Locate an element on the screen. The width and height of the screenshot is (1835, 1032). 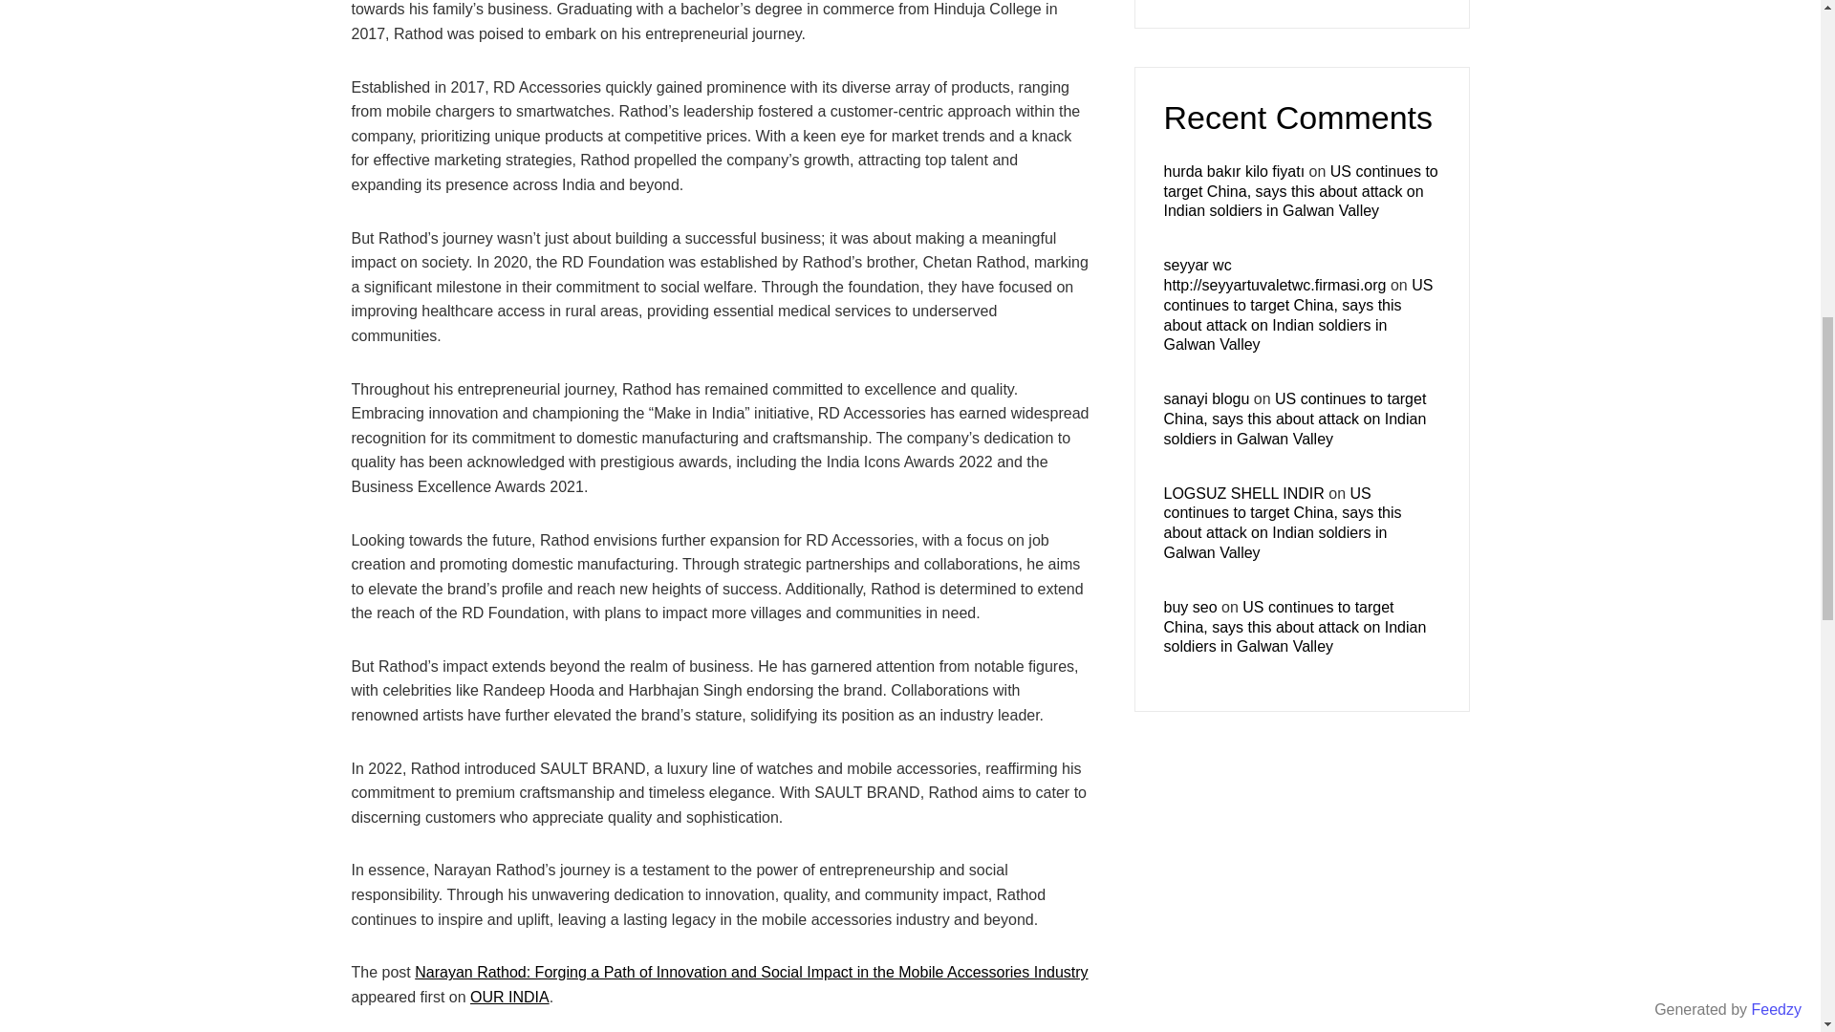
buy seo is located at coordinates (1191, 607).